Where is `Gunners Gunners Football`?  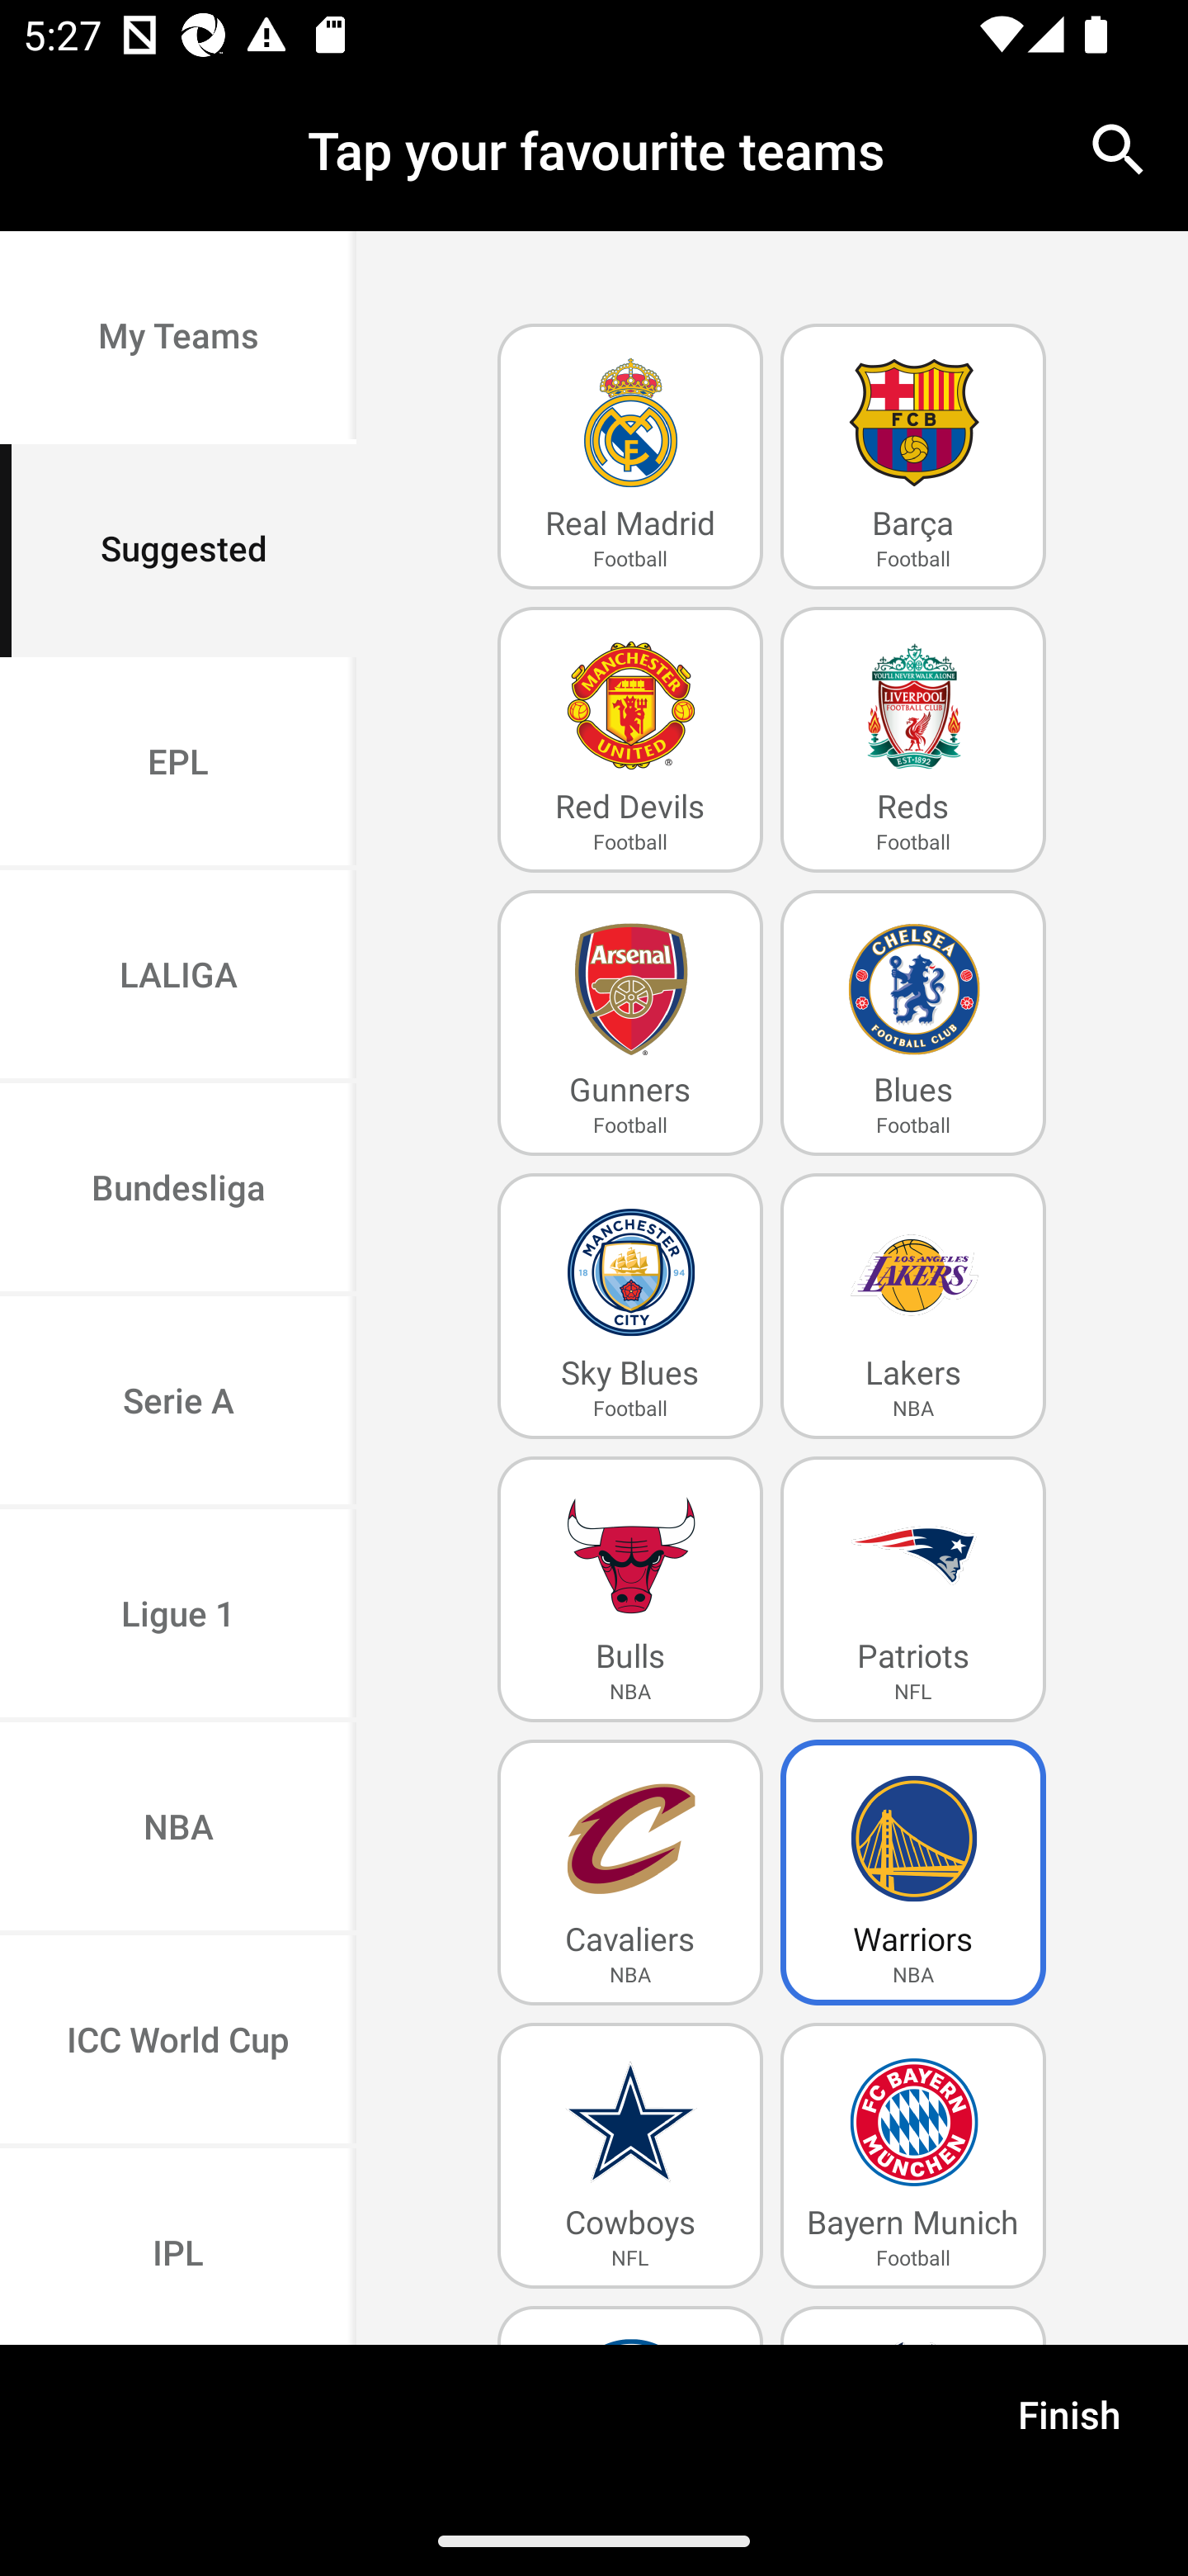 Gunners Gunners Football is located at coordinates (630, 1024).